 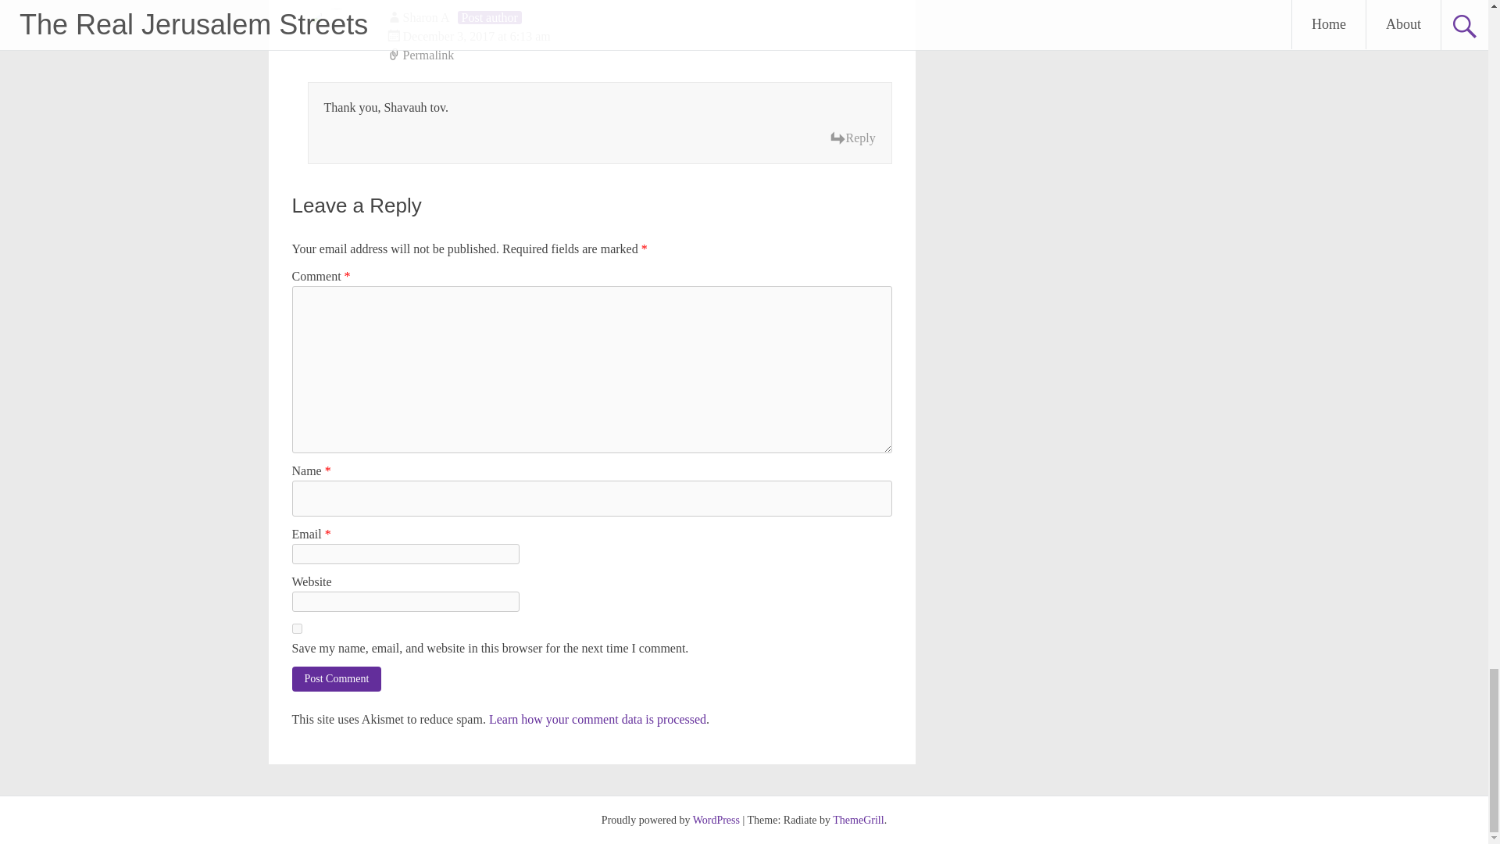 What do you see at coordinates (639, 55) in the screenshot?
I see `Permalink` at bounding box center [639, 55].